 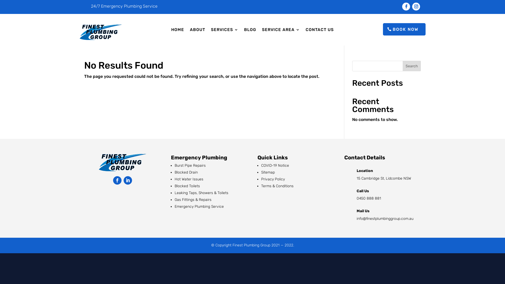 I want to click on BLOG, so click(x=250, y=31).